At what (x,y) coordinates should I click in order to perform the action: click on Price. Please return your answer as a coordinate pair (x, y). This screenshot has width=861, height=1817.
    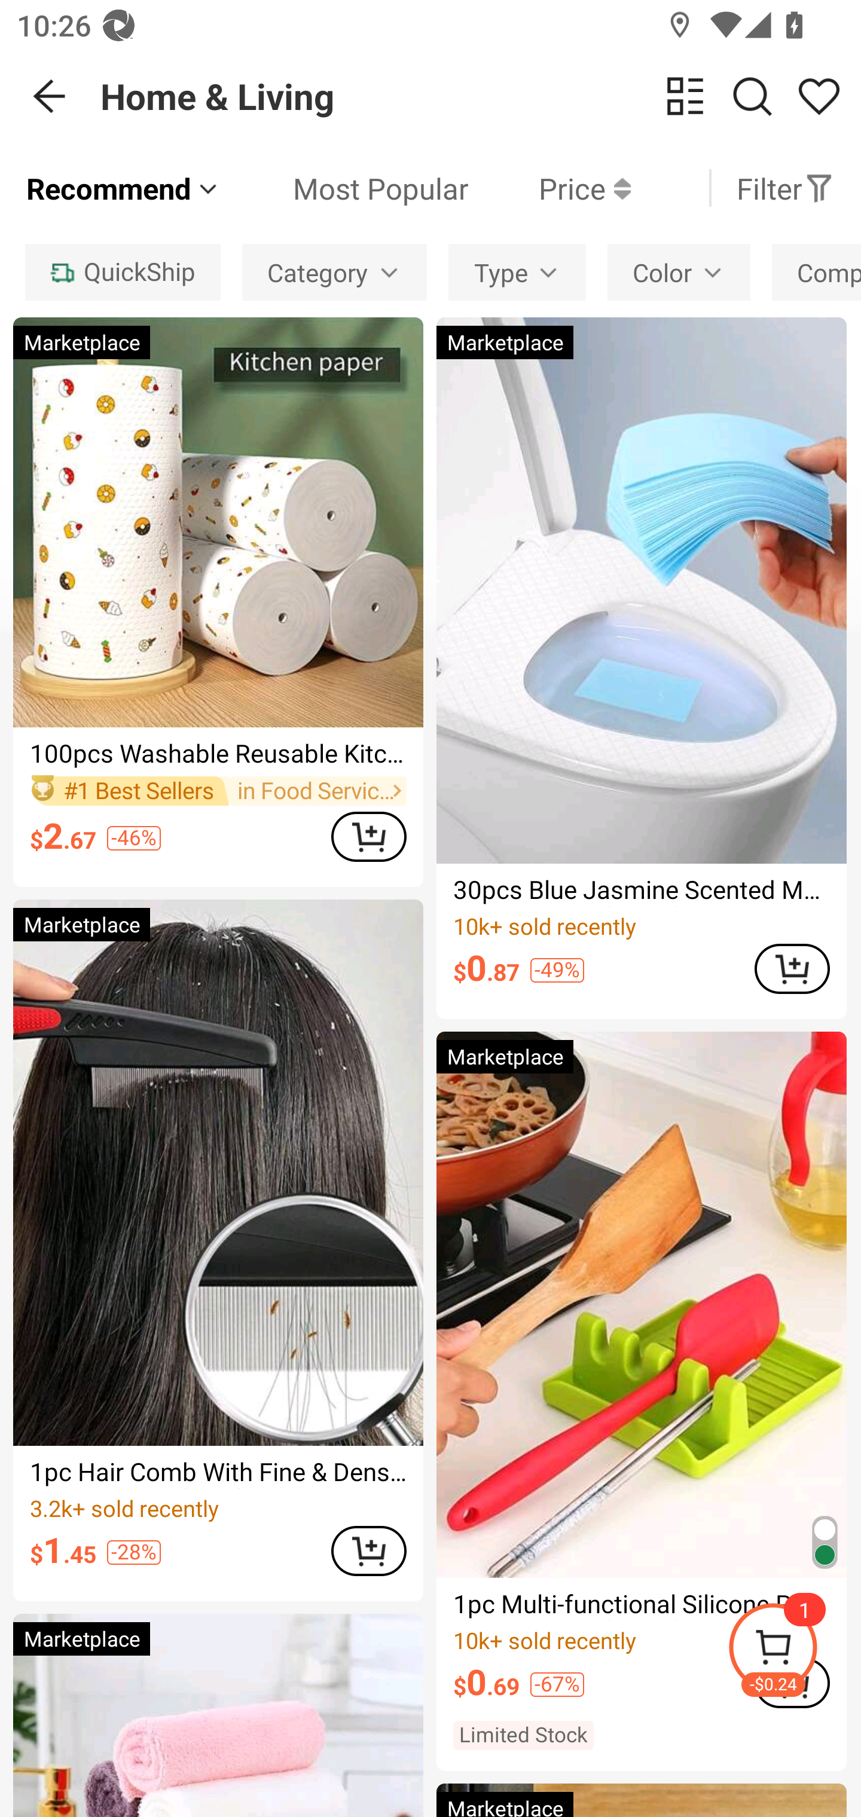
    Looking at the image, I should click on (549, 188).